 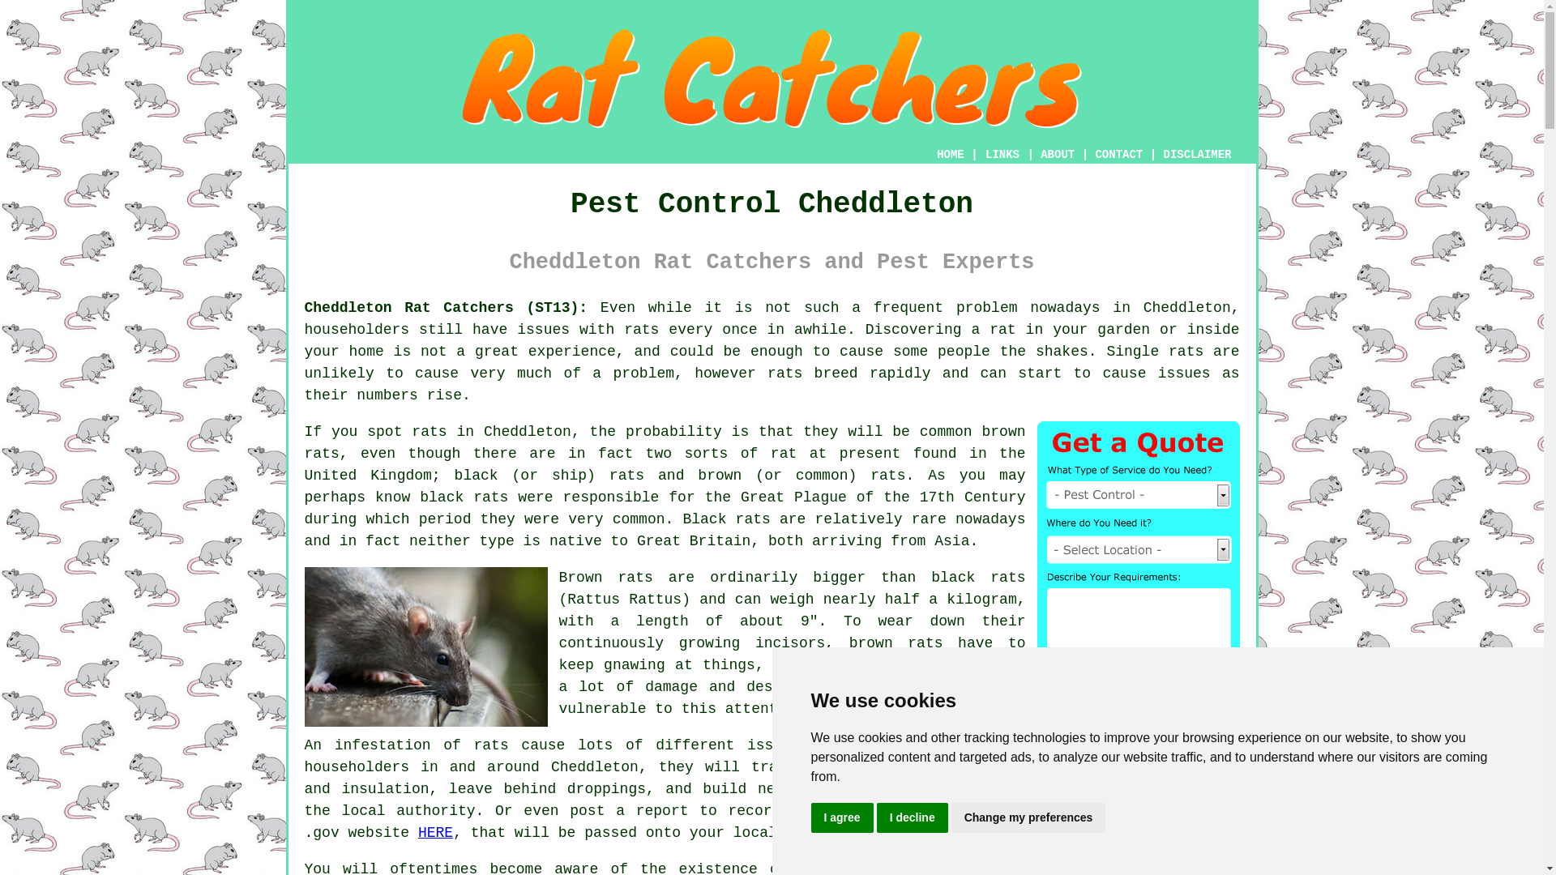 What do you see at coordinates (913, 818) in the screenshot?
I see `I decline` at bounding box center [913, 818].